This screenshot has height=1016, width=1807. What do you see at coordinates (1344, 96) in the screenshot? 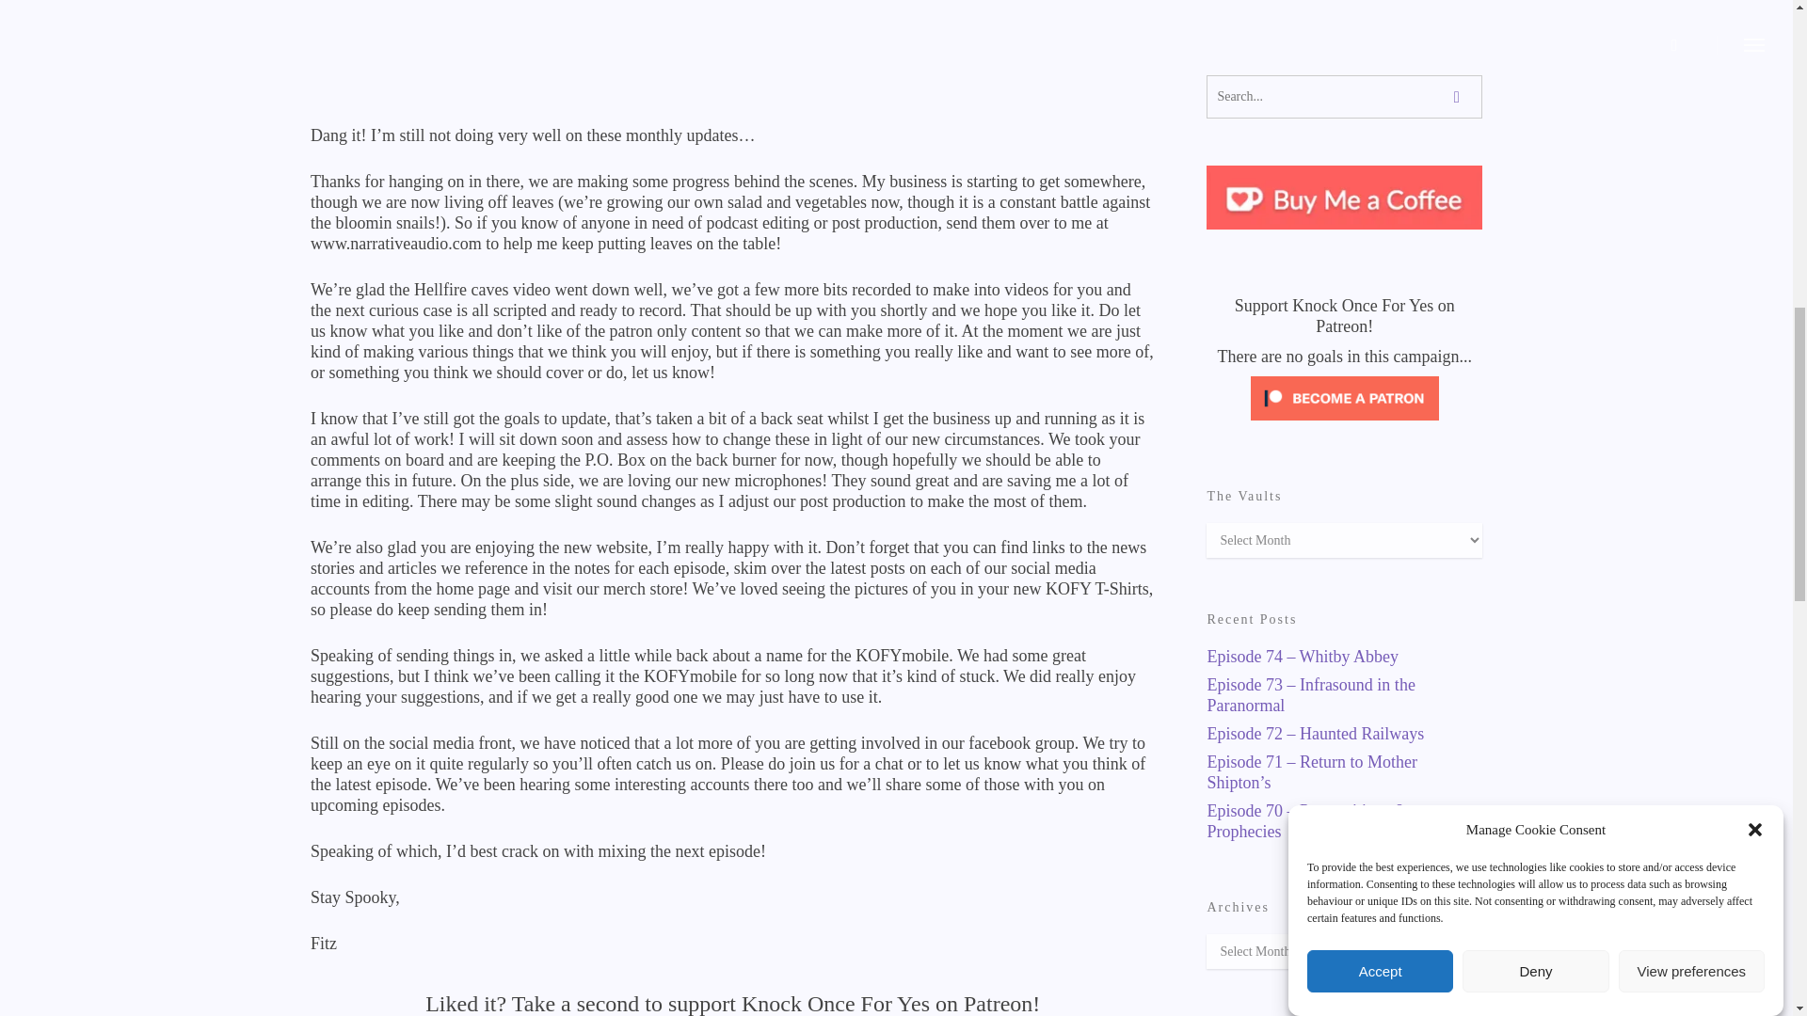
I see `Search for:` at bounding box center [1344, 96].